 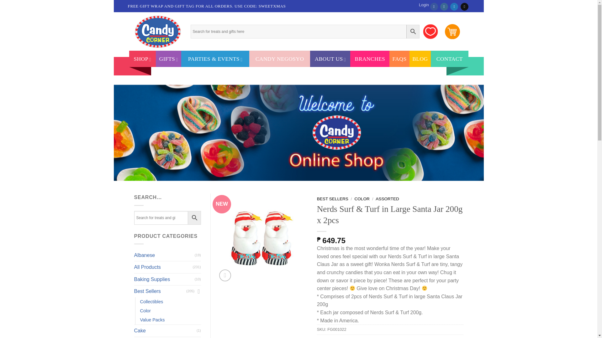 I want to click on SHOP, so click(x=142, y=59).